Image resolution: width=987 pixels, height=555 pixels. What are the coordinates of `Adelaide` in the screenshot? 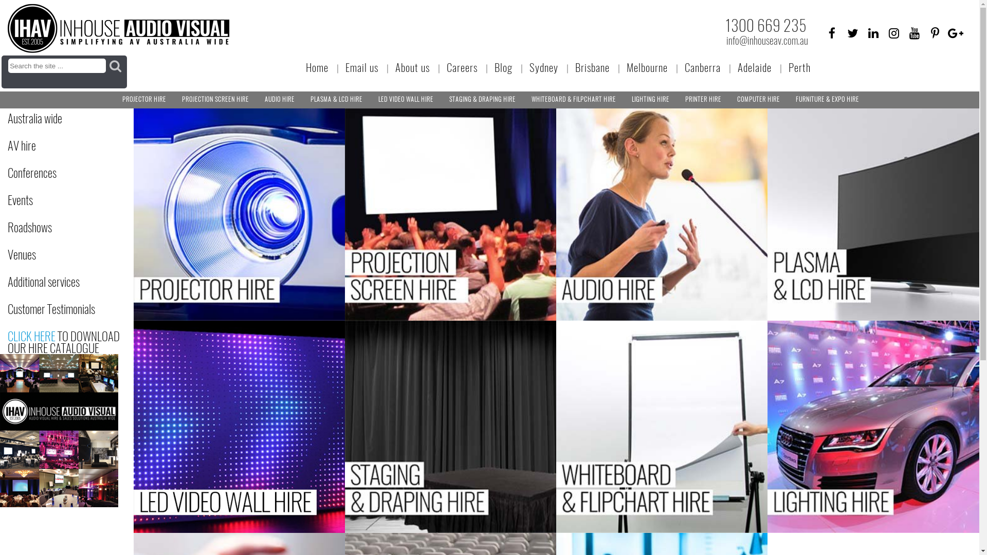 It's located at (755, 68).